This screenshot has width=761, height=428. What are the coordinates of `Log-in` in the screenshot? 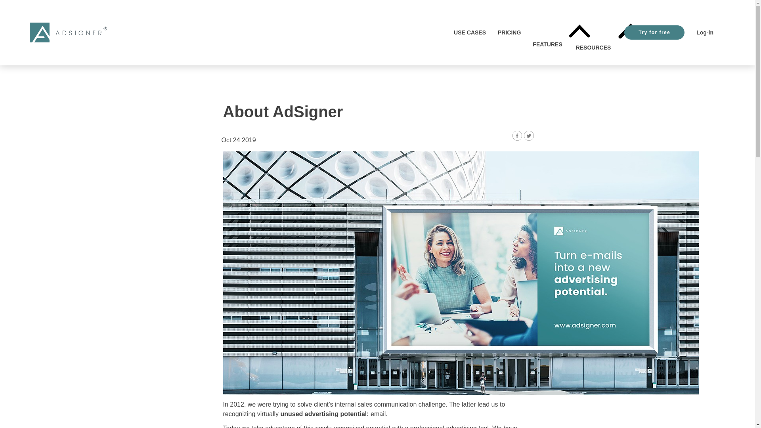 It's located at (705, 32).